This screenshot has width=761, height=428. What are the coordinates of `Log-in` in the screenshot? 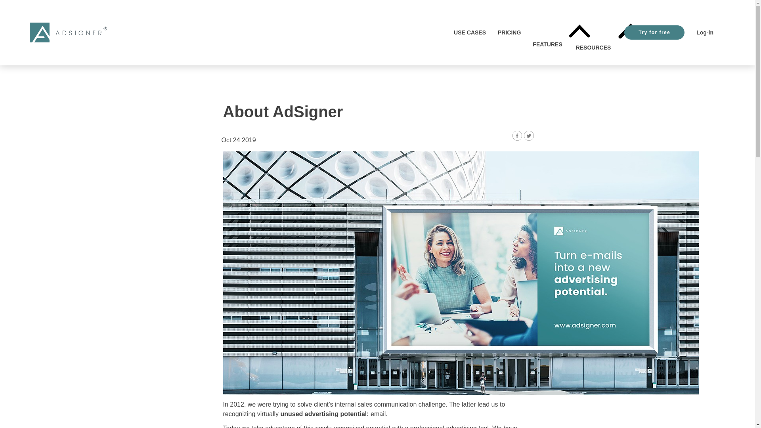 It's located at (705, 32).